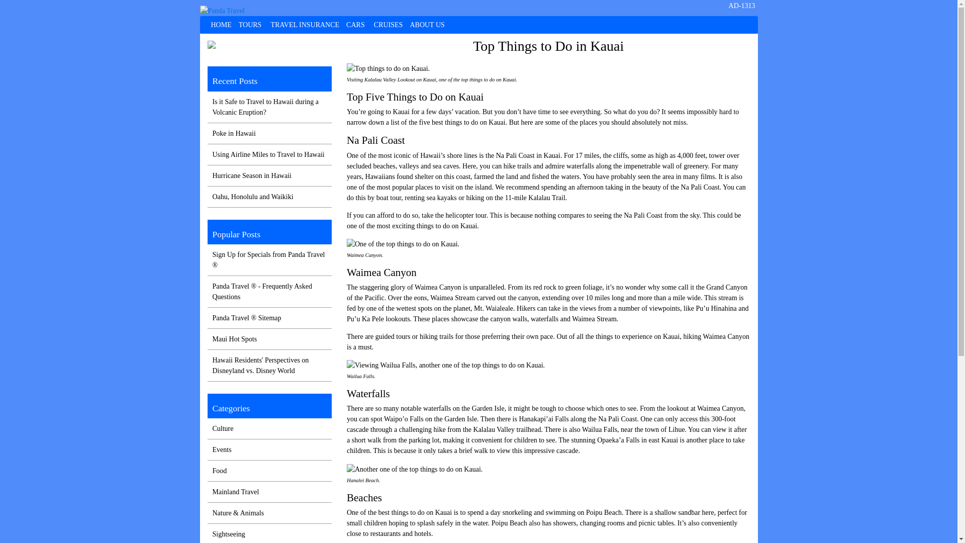 This screenshot has width=965, height=543. I want to click on HOME, so click(221, 25).